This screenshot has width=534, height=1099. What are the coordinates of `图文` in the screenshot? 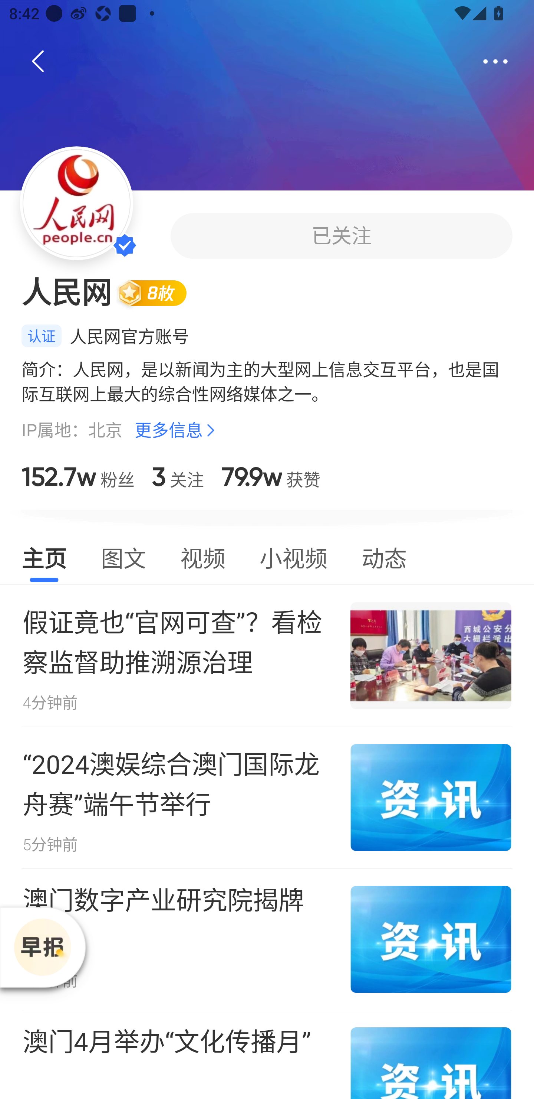 It's located at (123, 556).